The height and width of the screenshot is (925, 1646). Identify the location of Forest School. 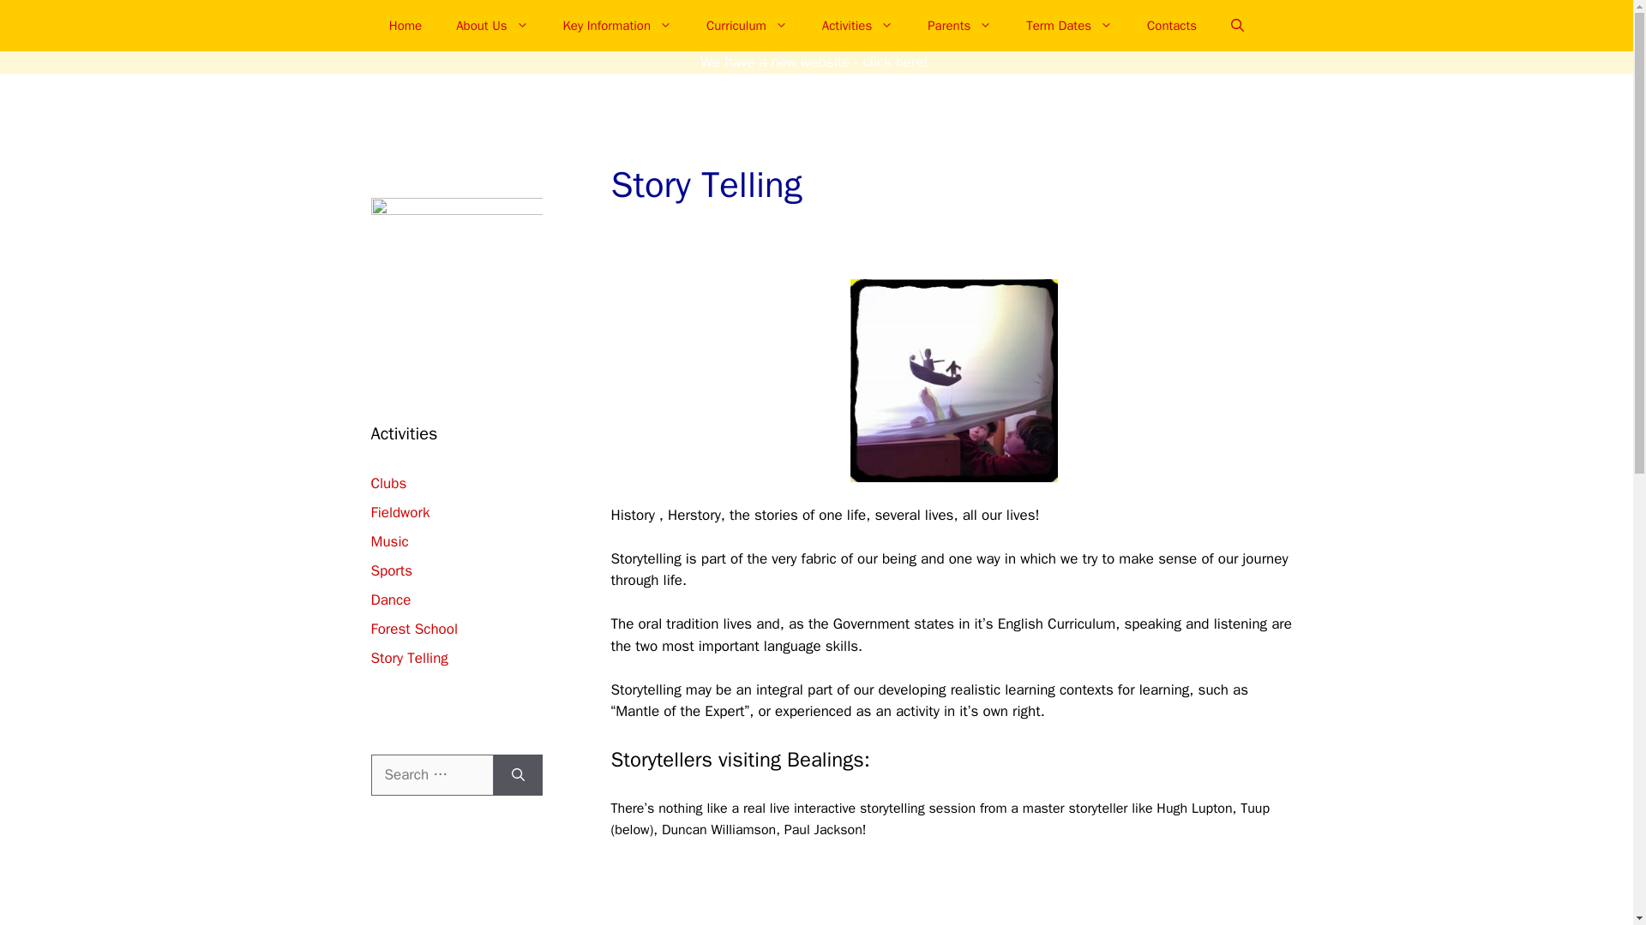
(413, 629).